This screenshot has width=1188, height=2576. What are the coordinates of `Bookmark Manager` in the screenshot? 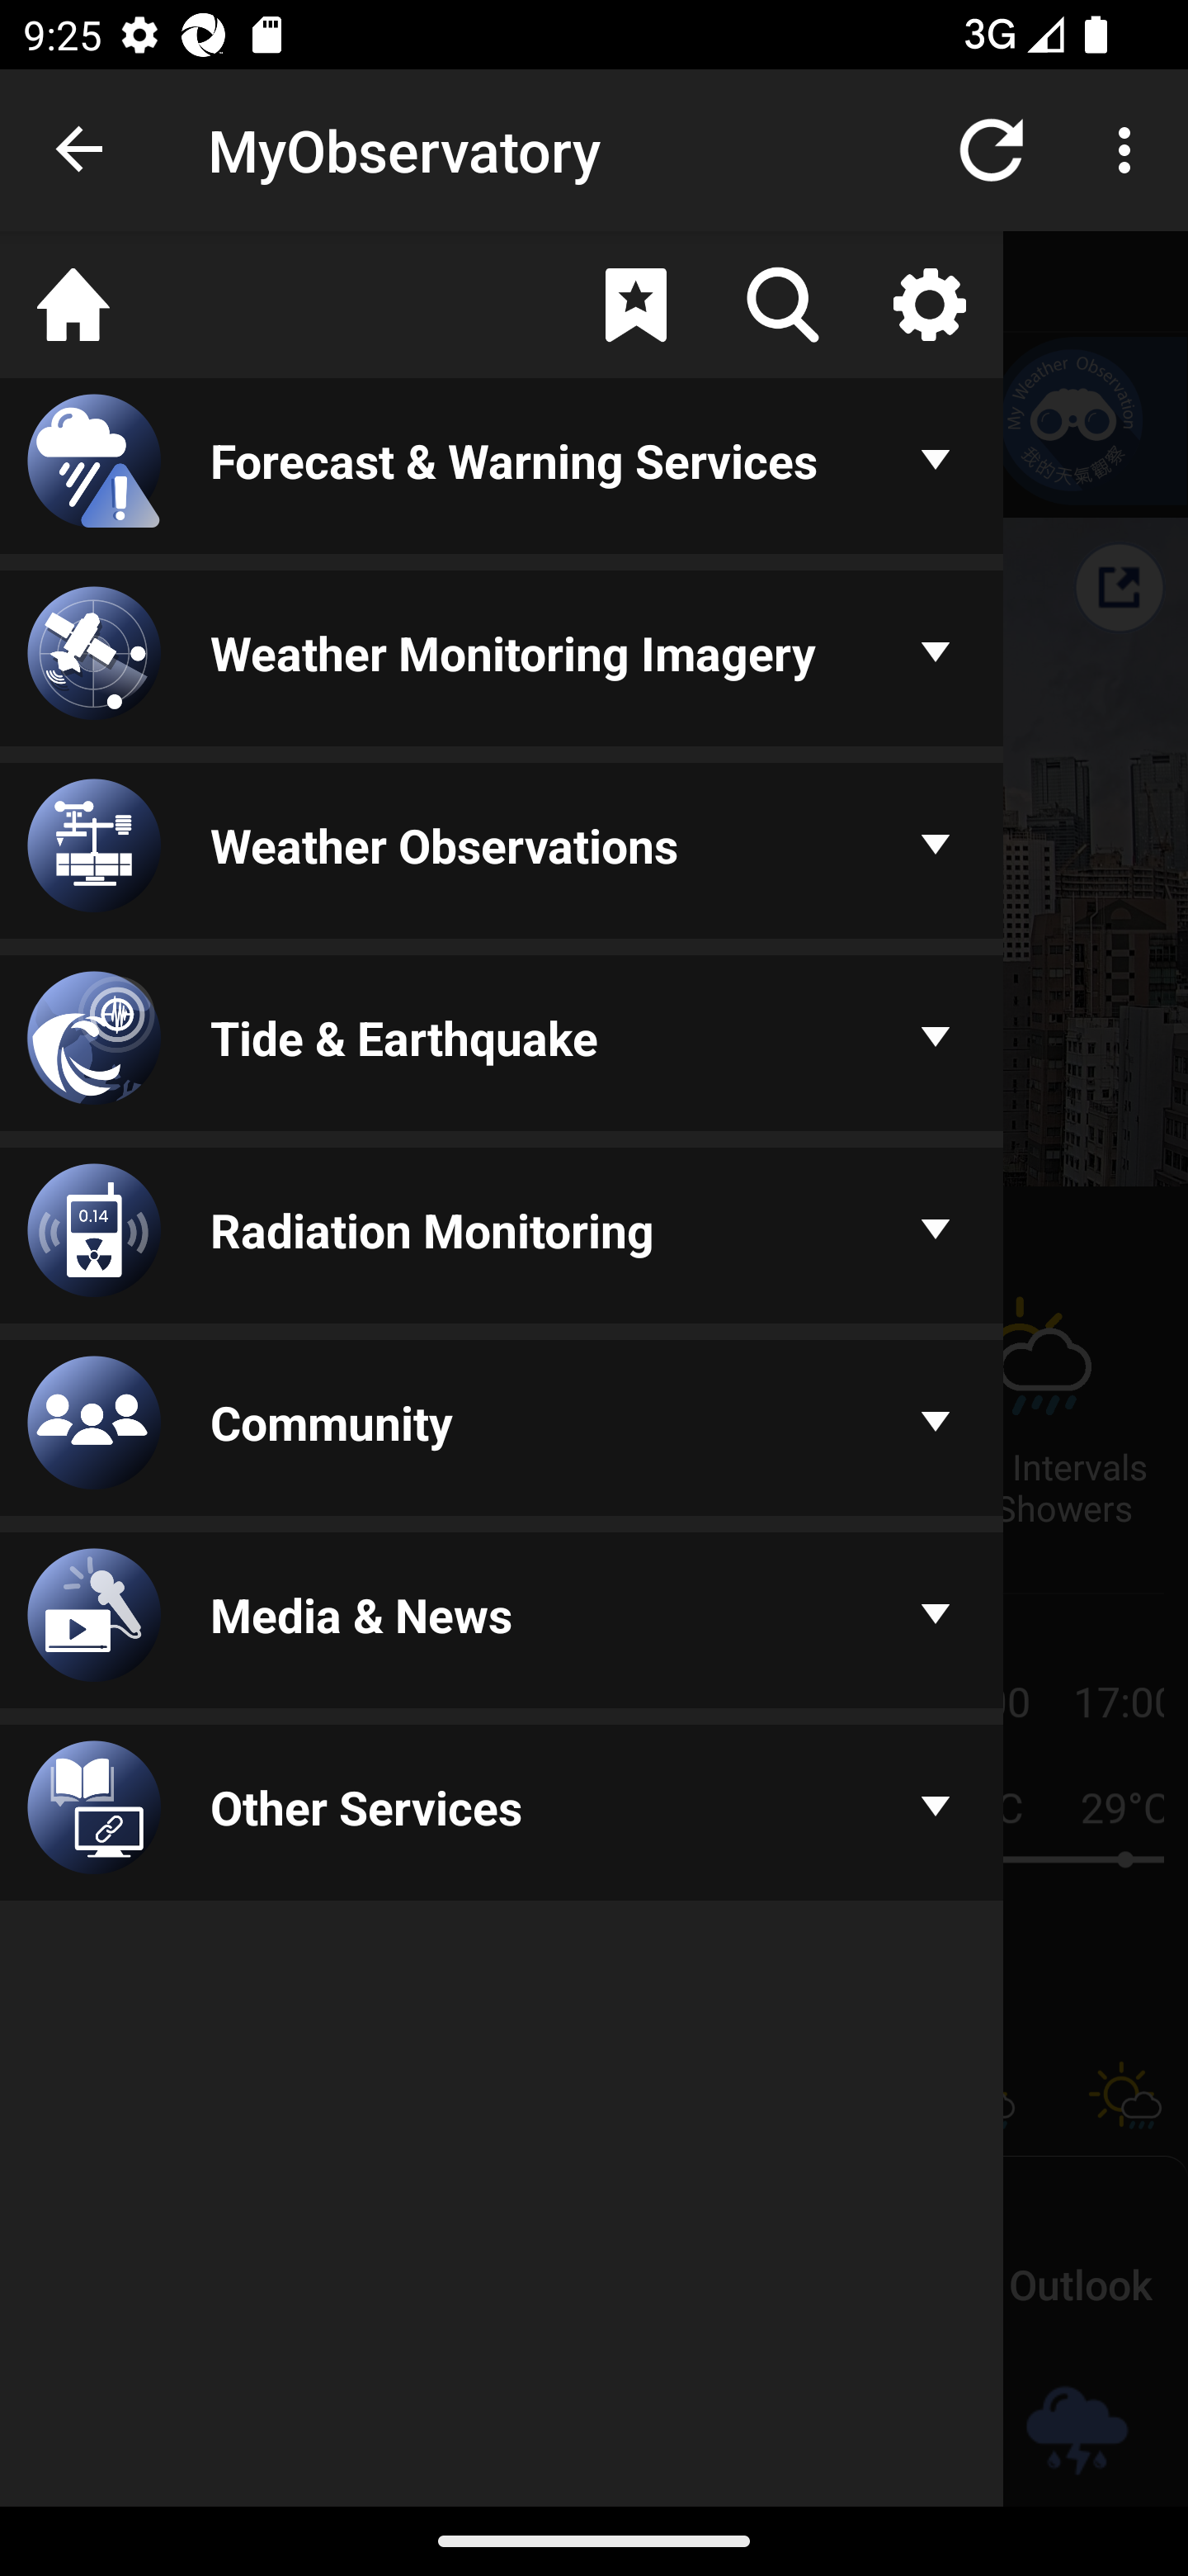 It's located at (635, 305).